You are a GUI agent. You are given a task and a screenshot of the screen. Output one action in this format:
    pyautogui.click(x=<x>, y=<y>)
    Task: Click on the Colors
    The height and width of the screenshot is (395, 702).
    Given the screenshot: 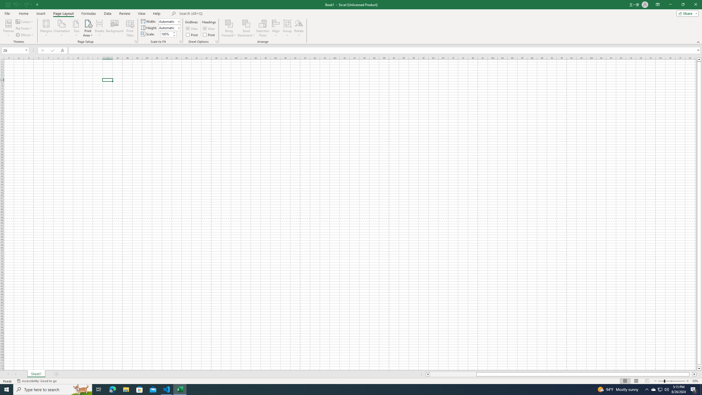 What is the action you would take?
    pyautogui.click(x=25, y=21)
    